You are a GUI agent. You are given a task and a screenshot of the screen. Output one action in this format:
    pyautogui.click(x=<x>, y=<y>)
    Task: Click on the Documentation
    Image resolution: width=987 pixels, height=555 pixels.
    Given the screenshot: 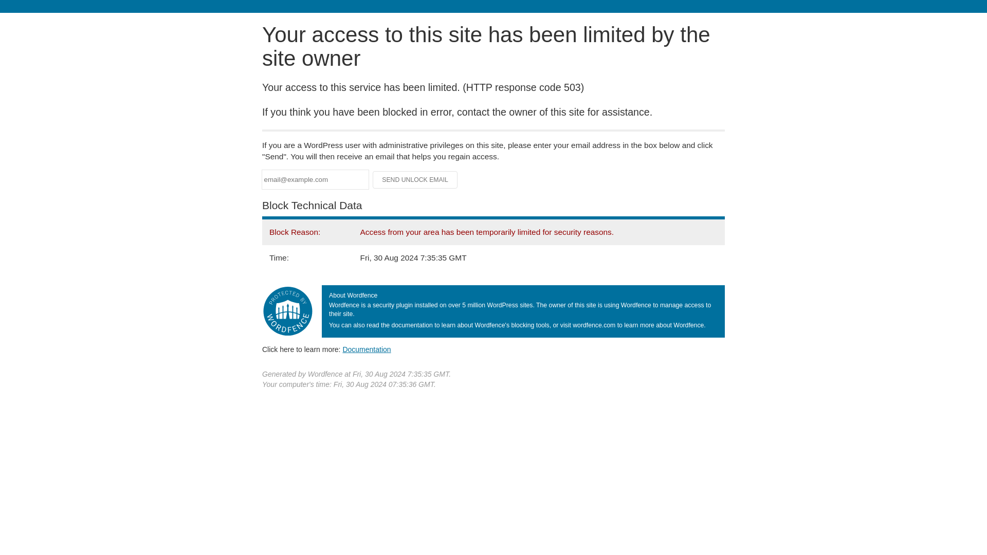 What is the action you would take?
    pyautogui.click(x=367, y=349)
    